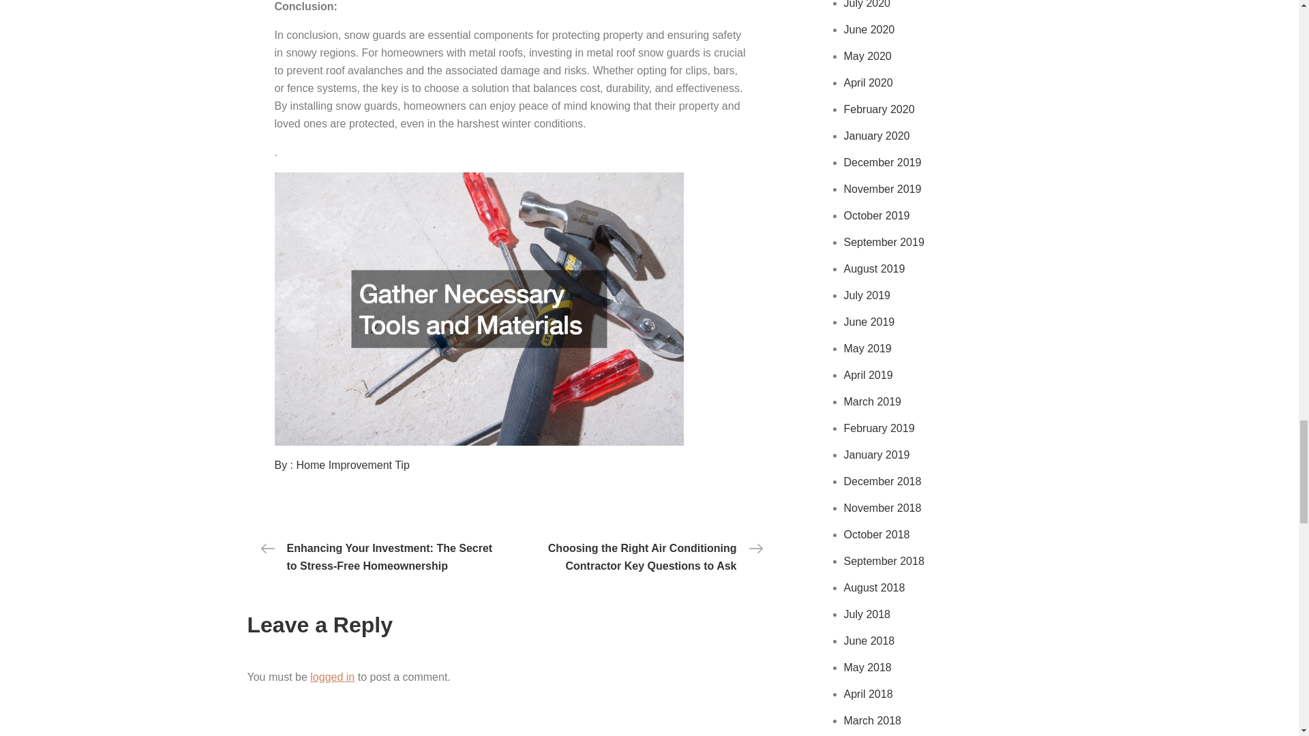 Image resolution: width=1309 pixels, height=736 pixels. What do you see at coordinates (333, 677) in the screenshot?
I see `logged in` at bounding box center [333, 677].